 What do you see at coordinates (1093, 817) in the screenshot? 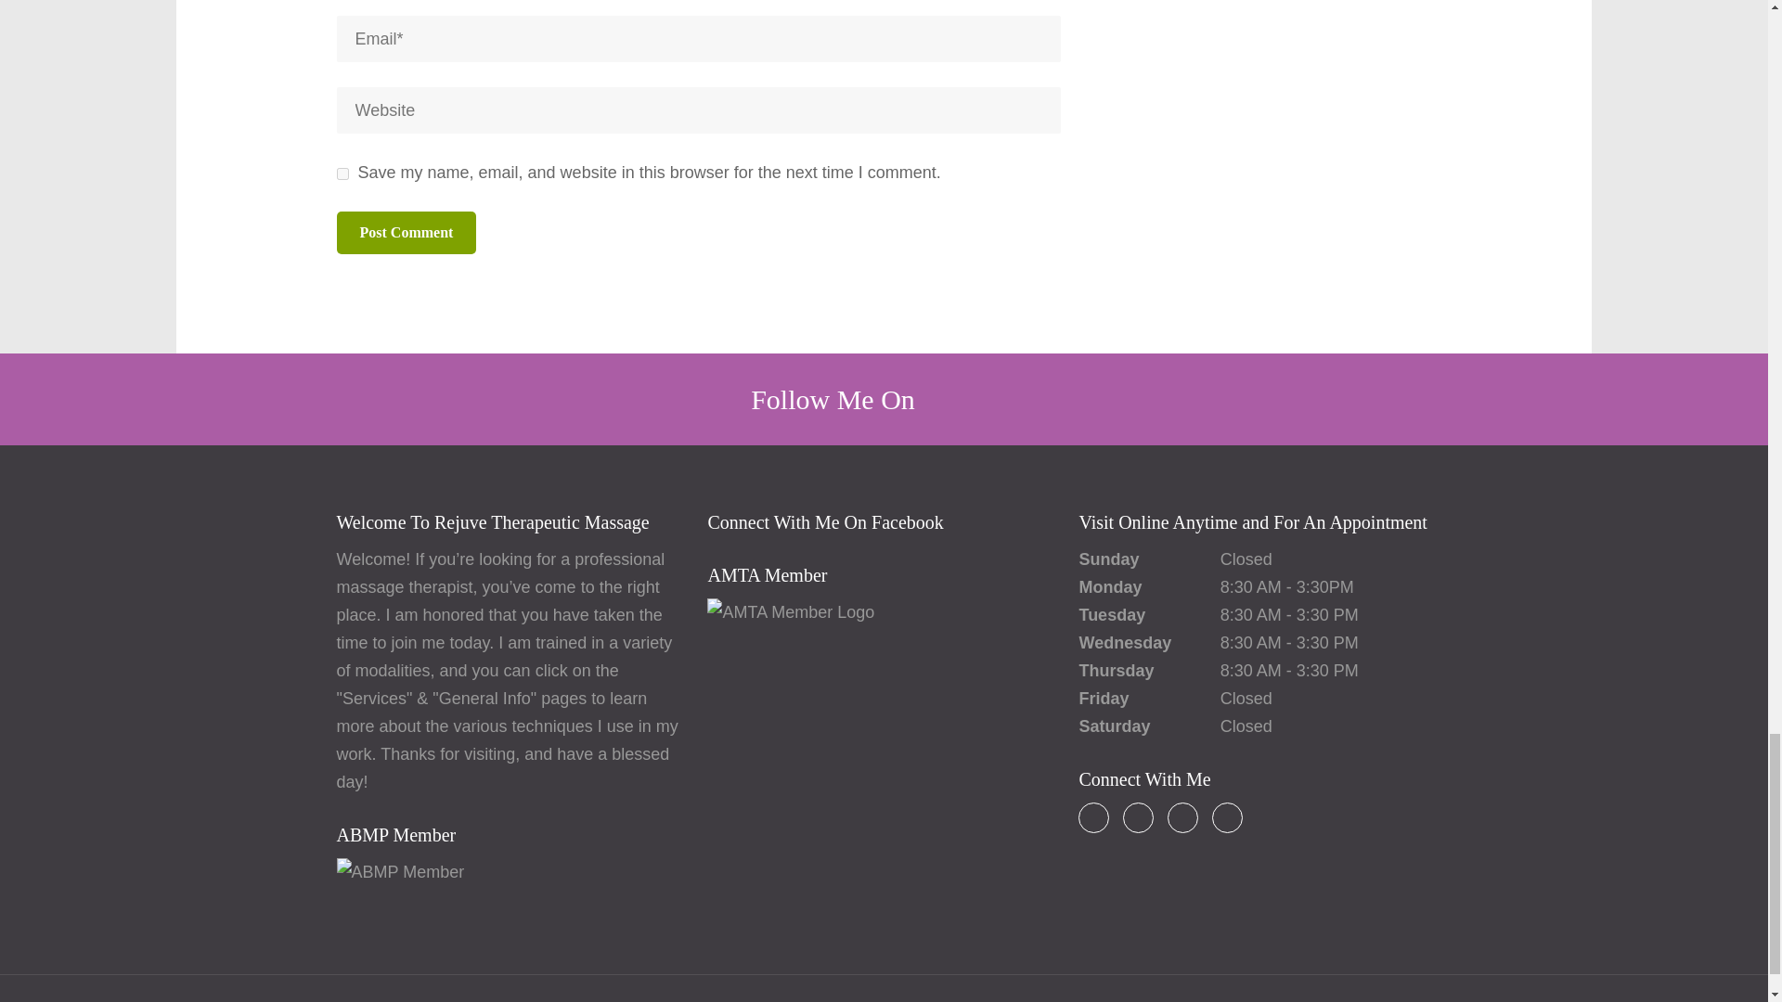
I see `Facebook` at bounding box center [1093, 817].